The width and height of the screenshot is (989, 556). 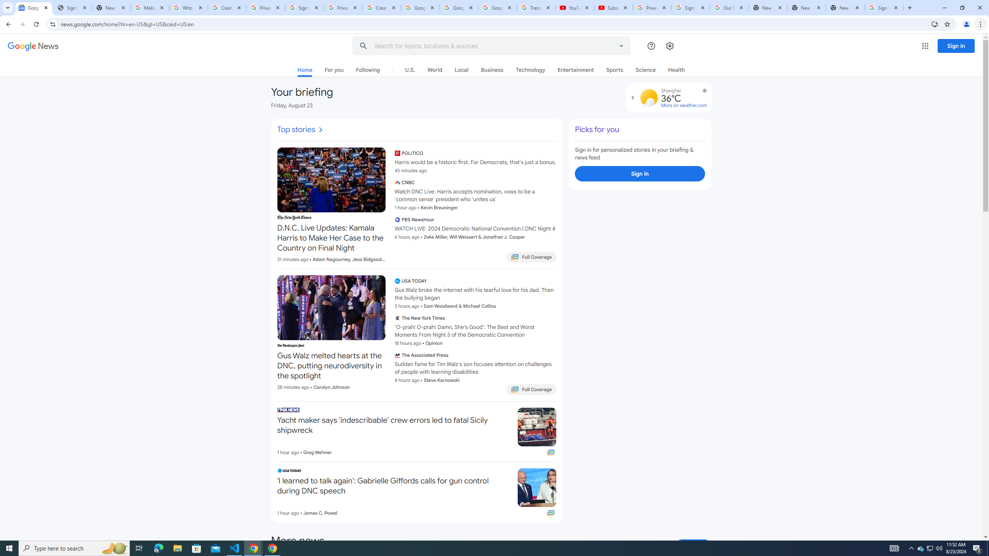 What do you see at coordinates (646, 69) in the screenshot?
I see `Science` at bounding box center [646, 69].